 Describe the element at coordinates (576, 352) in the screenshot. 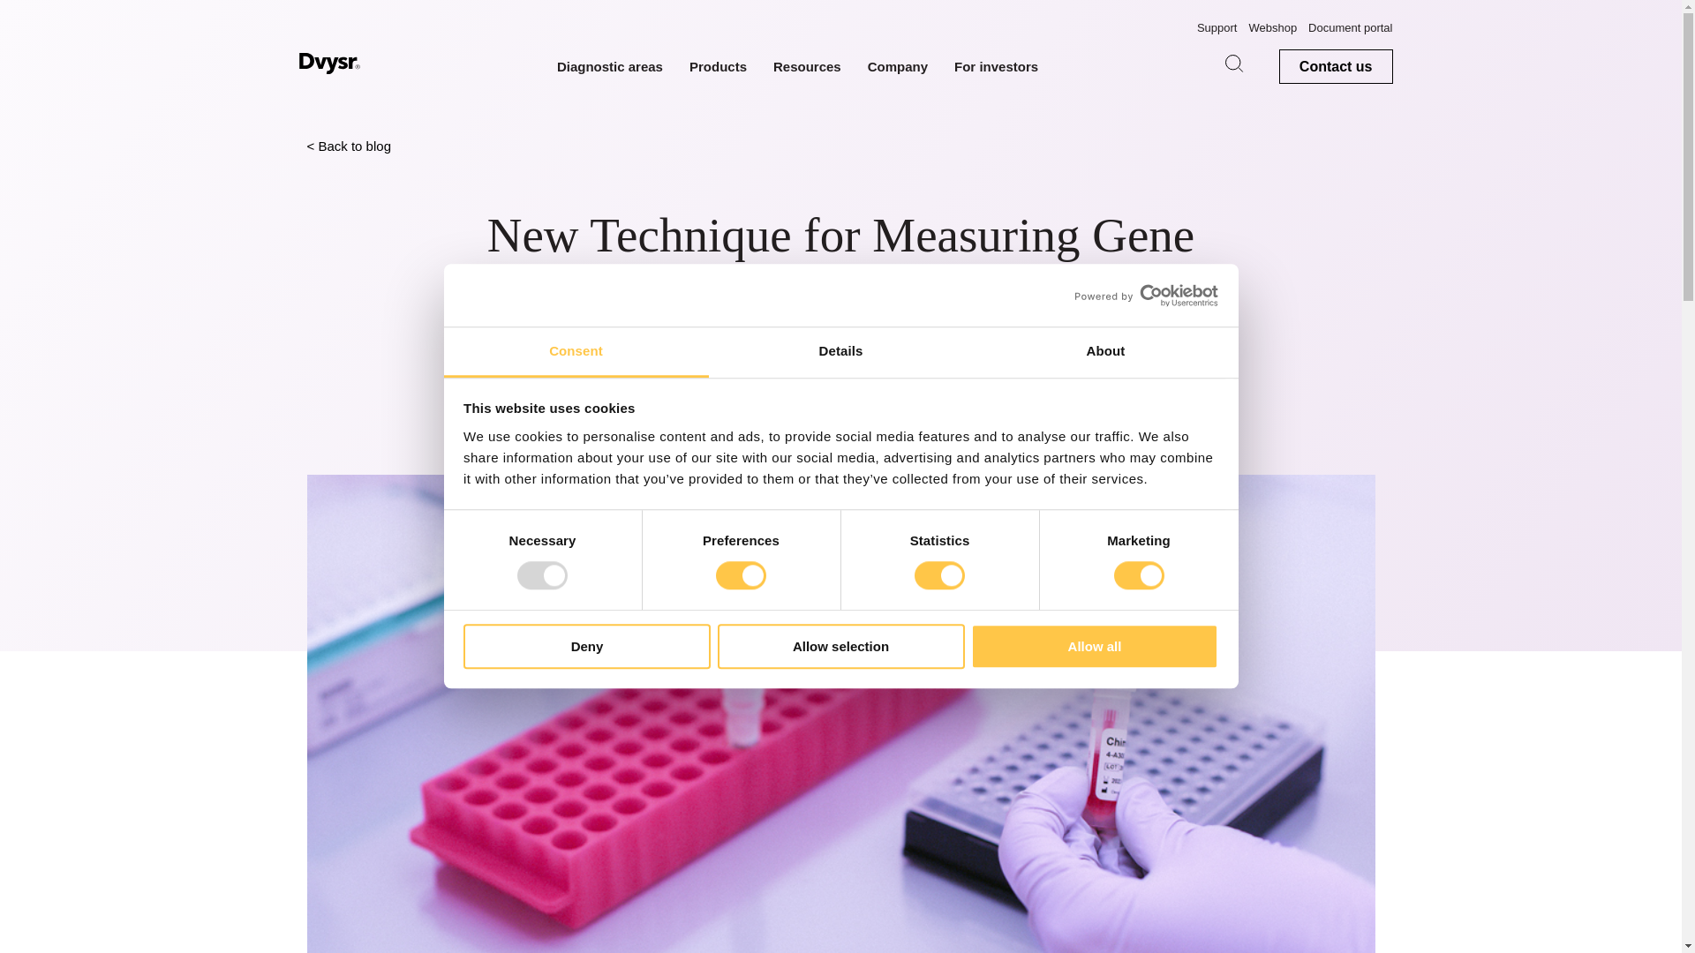

I see `Consent` at that location.